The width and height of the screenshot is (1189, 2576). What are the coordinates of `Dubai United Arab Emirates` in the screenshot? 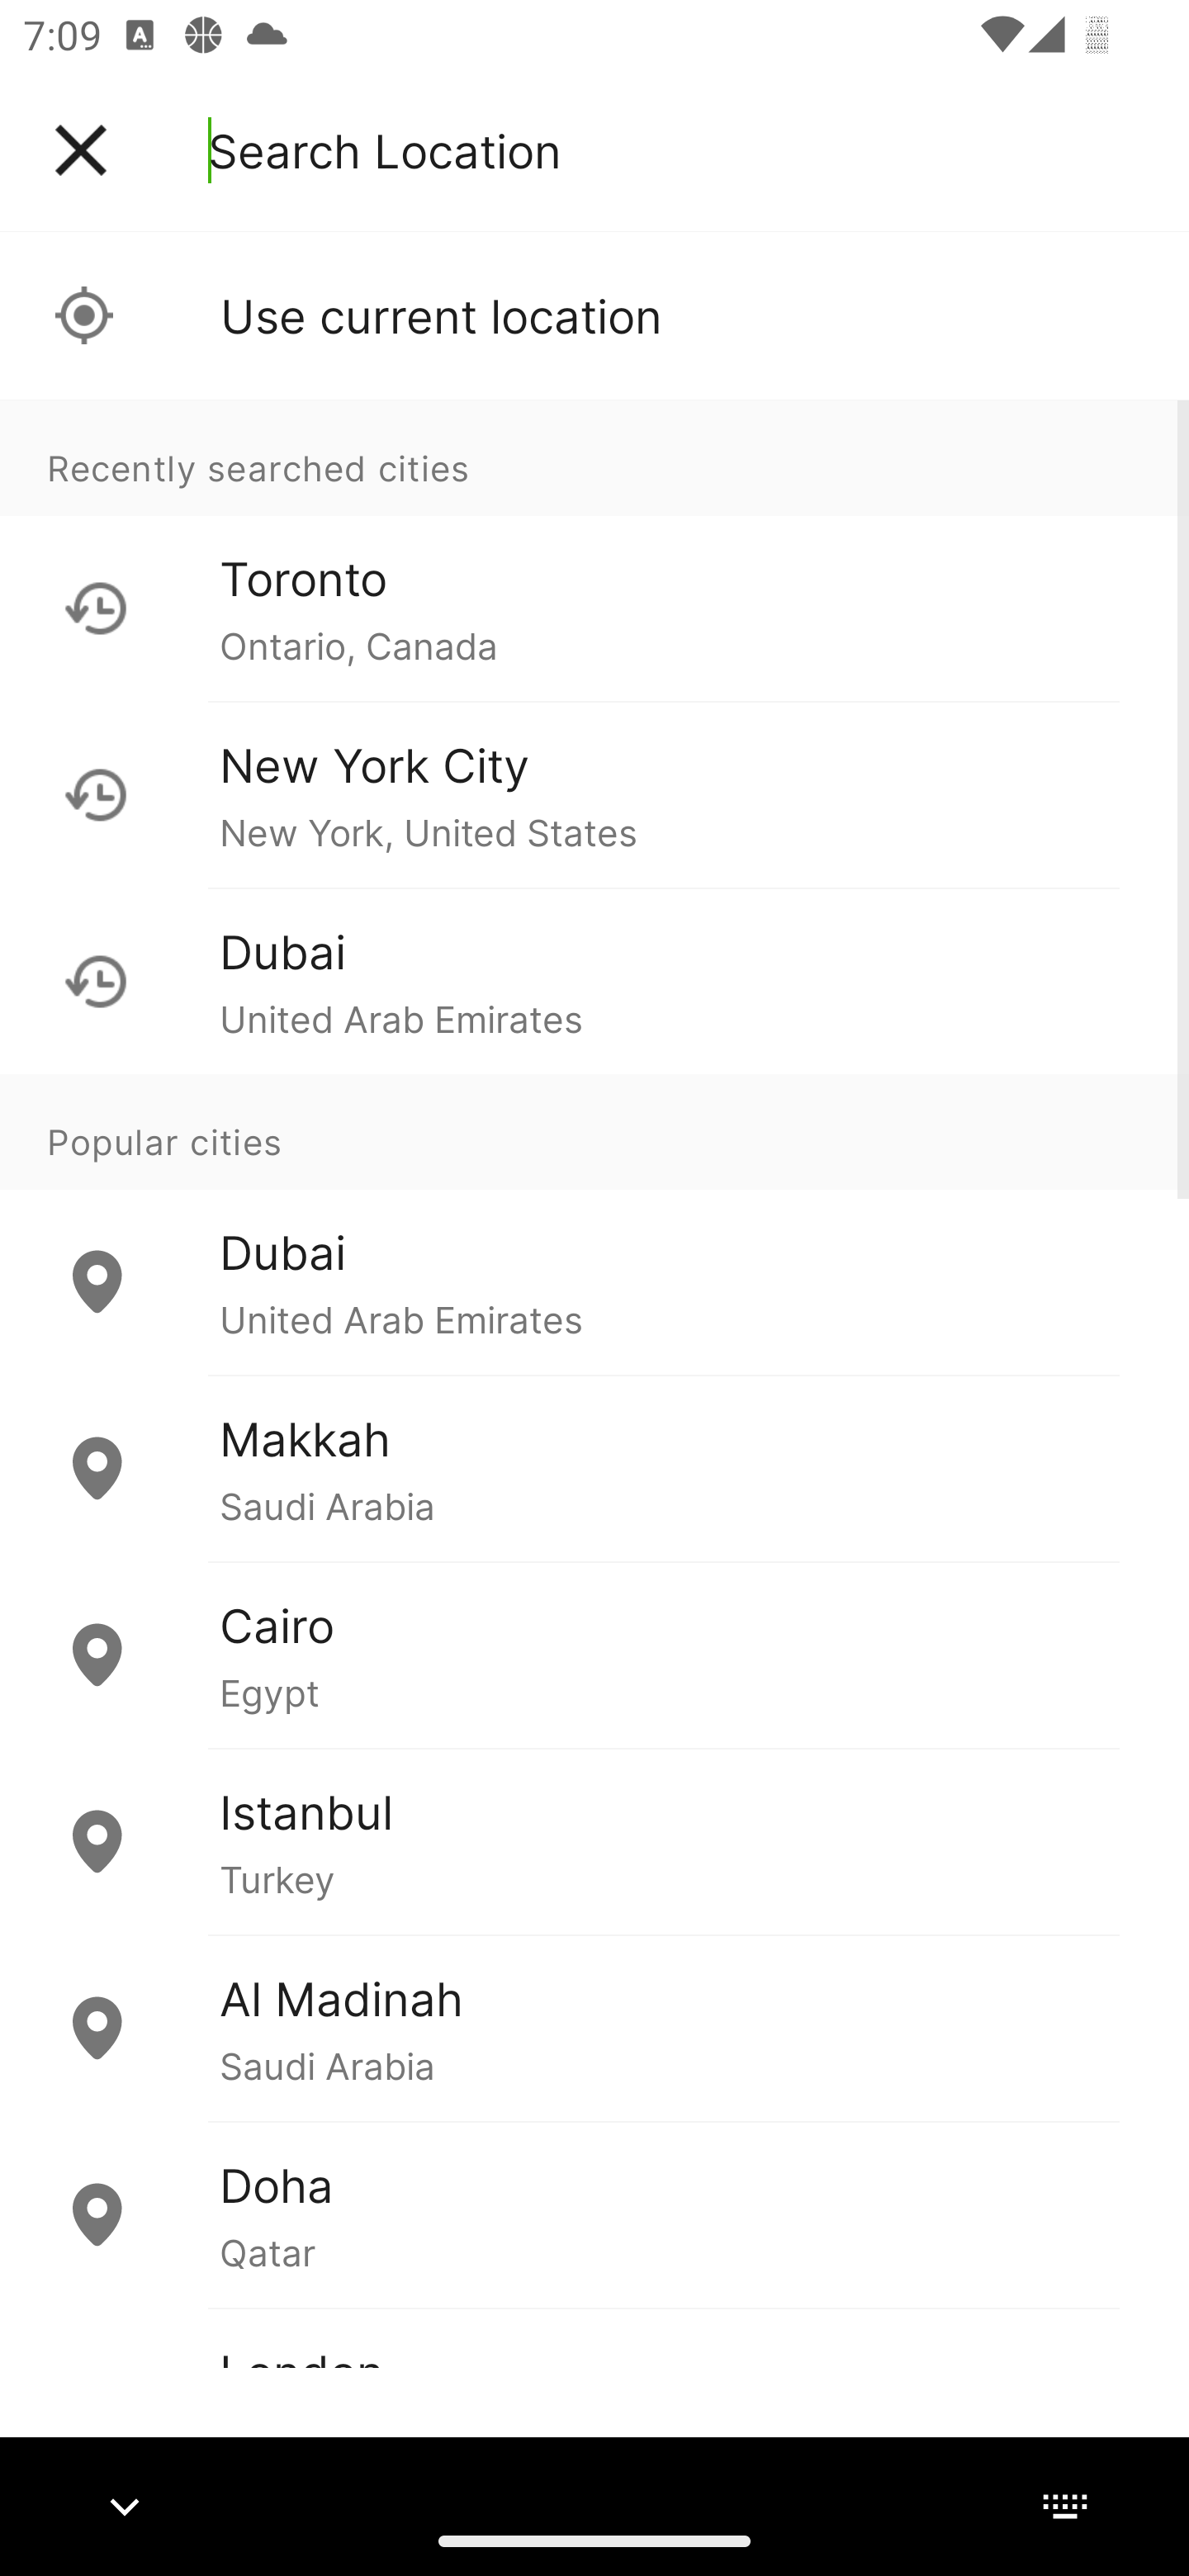 It's located at (594, 981).